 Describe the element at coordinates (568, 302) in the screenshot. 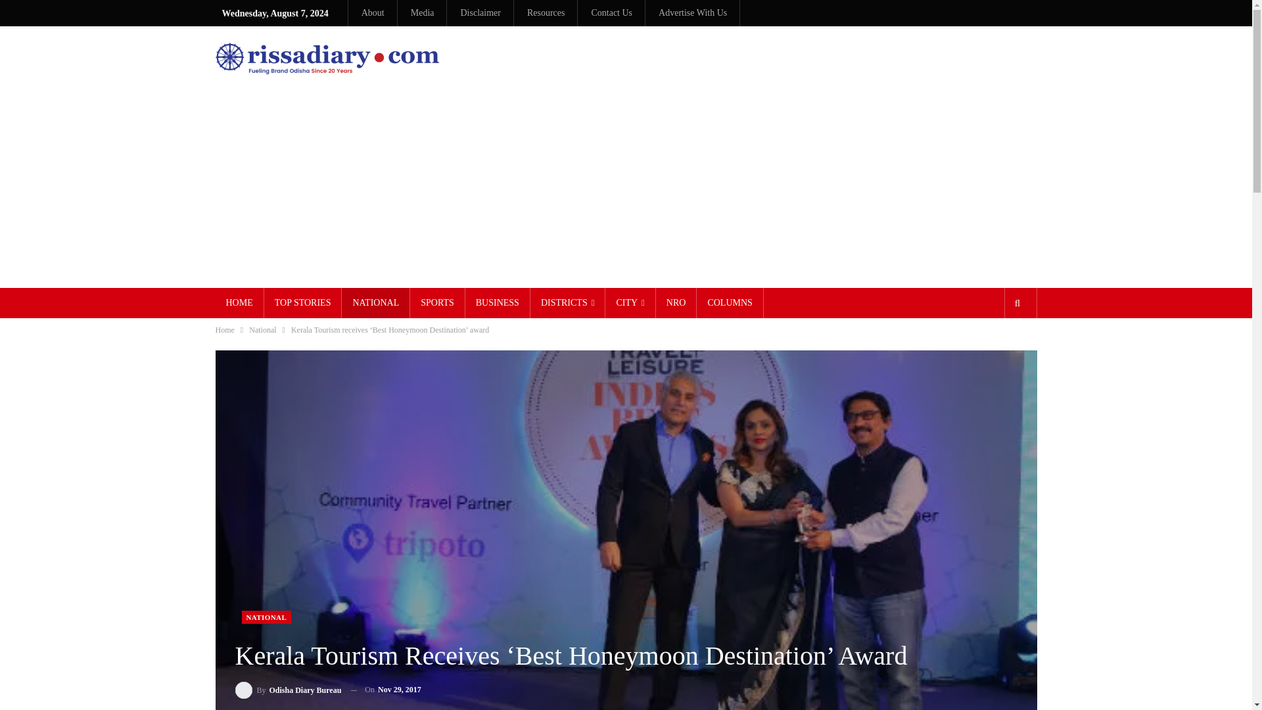

I see `DISTRICTS` at that location.